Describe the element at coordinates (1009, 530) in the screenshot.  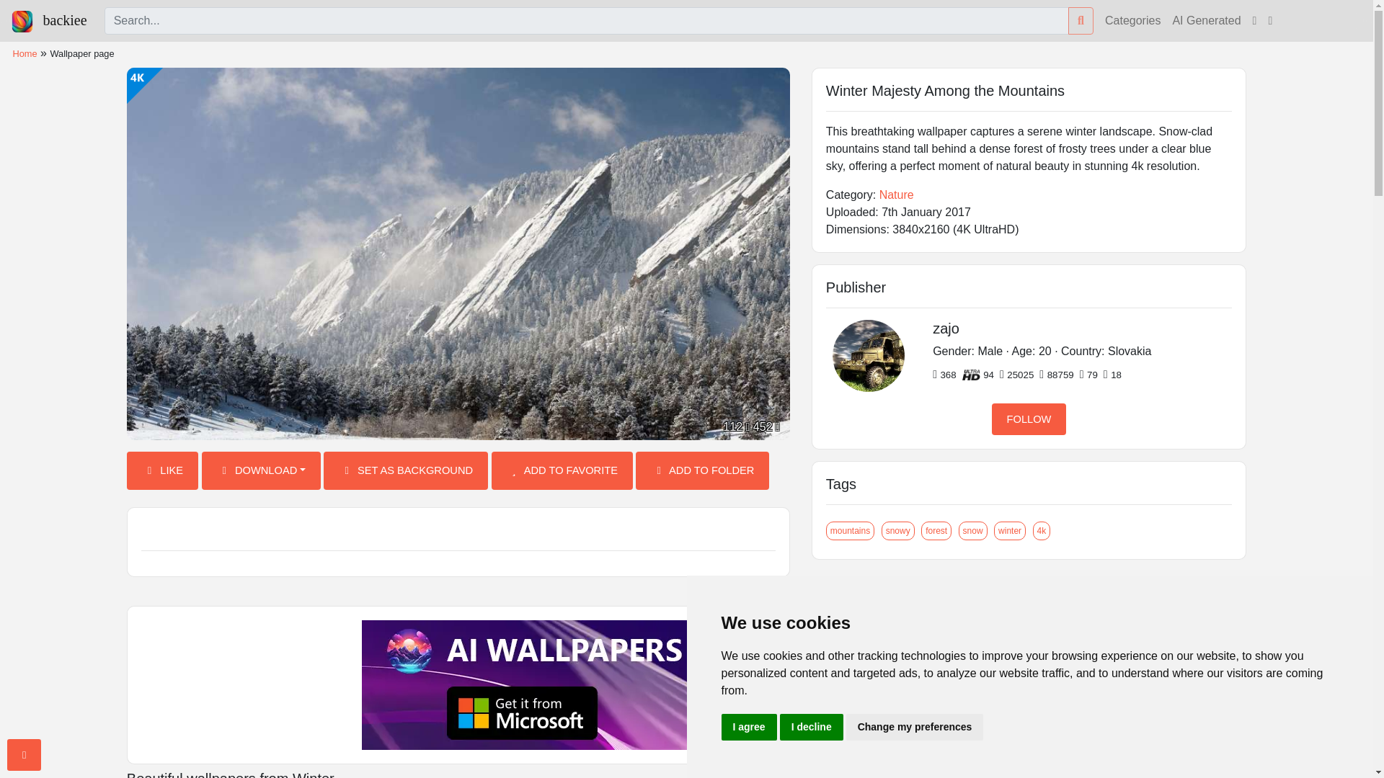
I see `winter` at that location.